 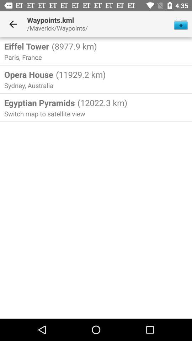 What do you see at coordinates (80, 74) in the screenshot?
I see `swipe to (11929.2 km) item` at bounding box center [80, 74].